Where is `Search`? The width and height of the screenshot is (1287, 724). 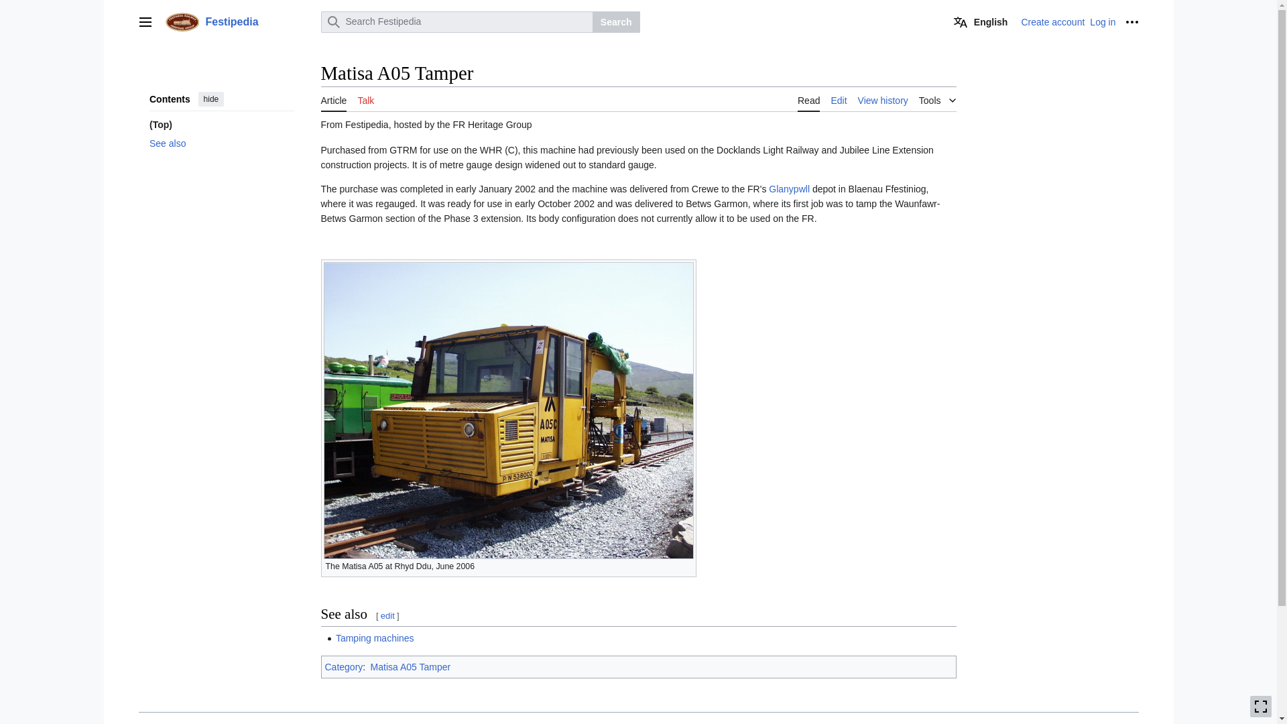
Search is located at coordinates (615, 21).